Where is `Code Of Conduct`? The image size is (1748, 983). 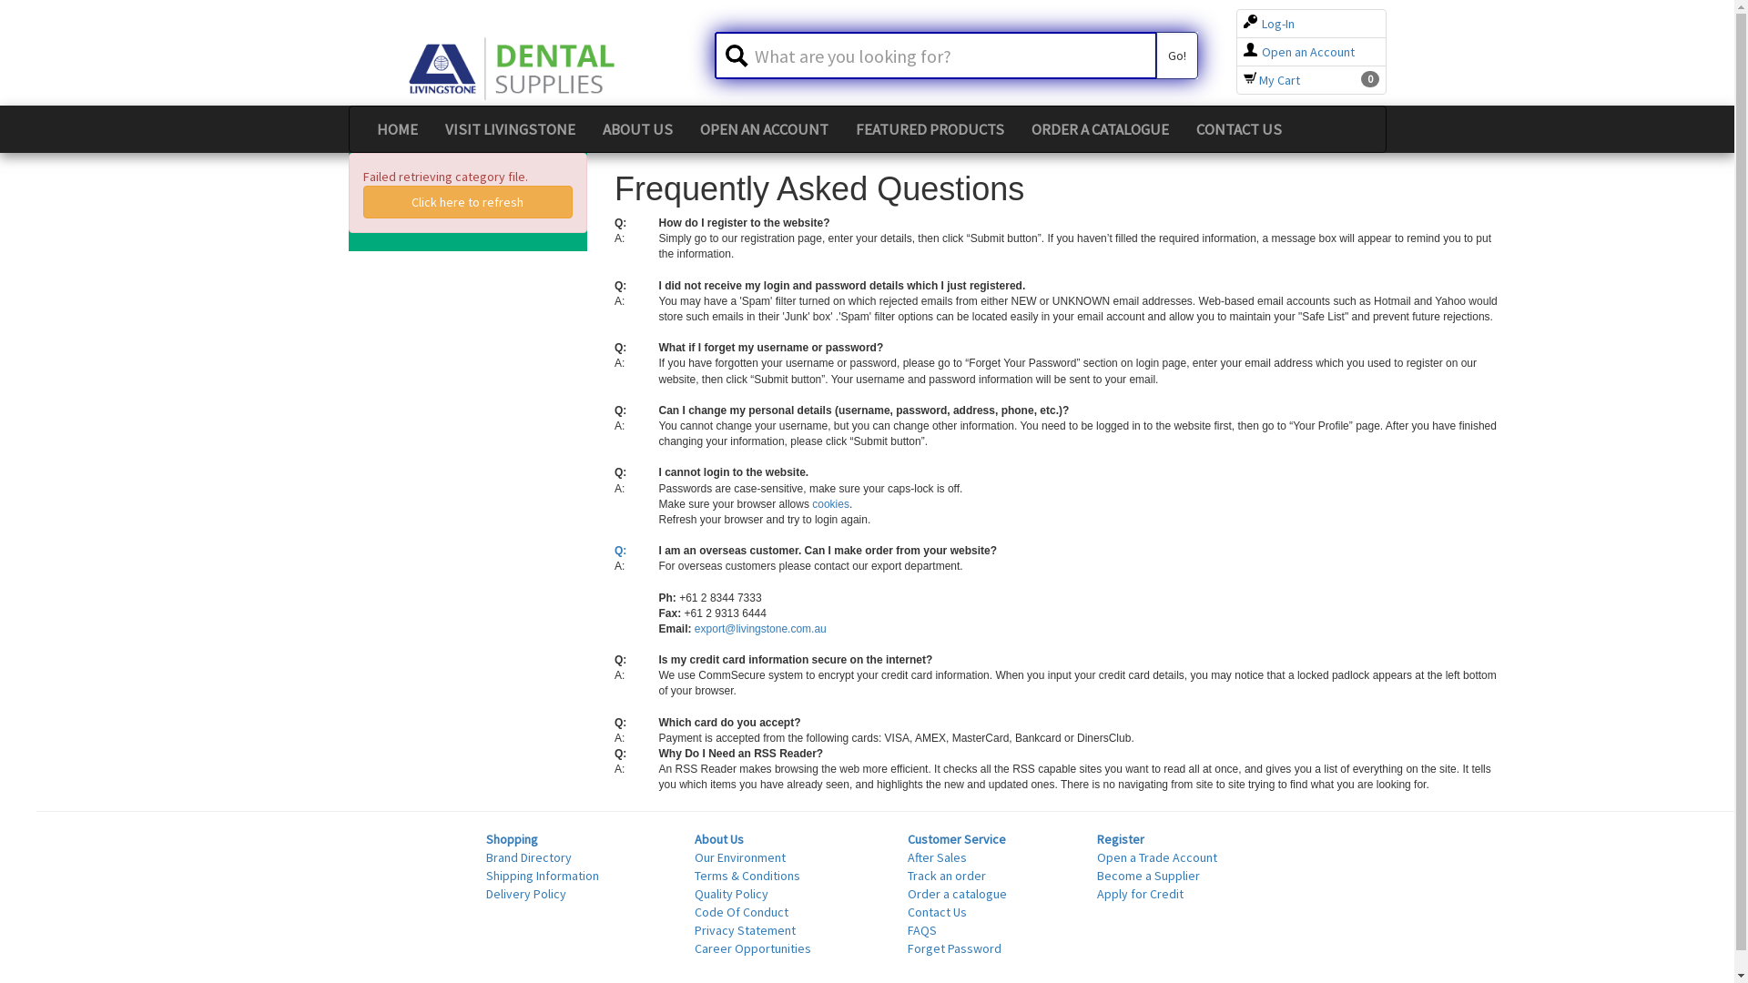
Code Of Conduct is located at coordinates (741, 912).